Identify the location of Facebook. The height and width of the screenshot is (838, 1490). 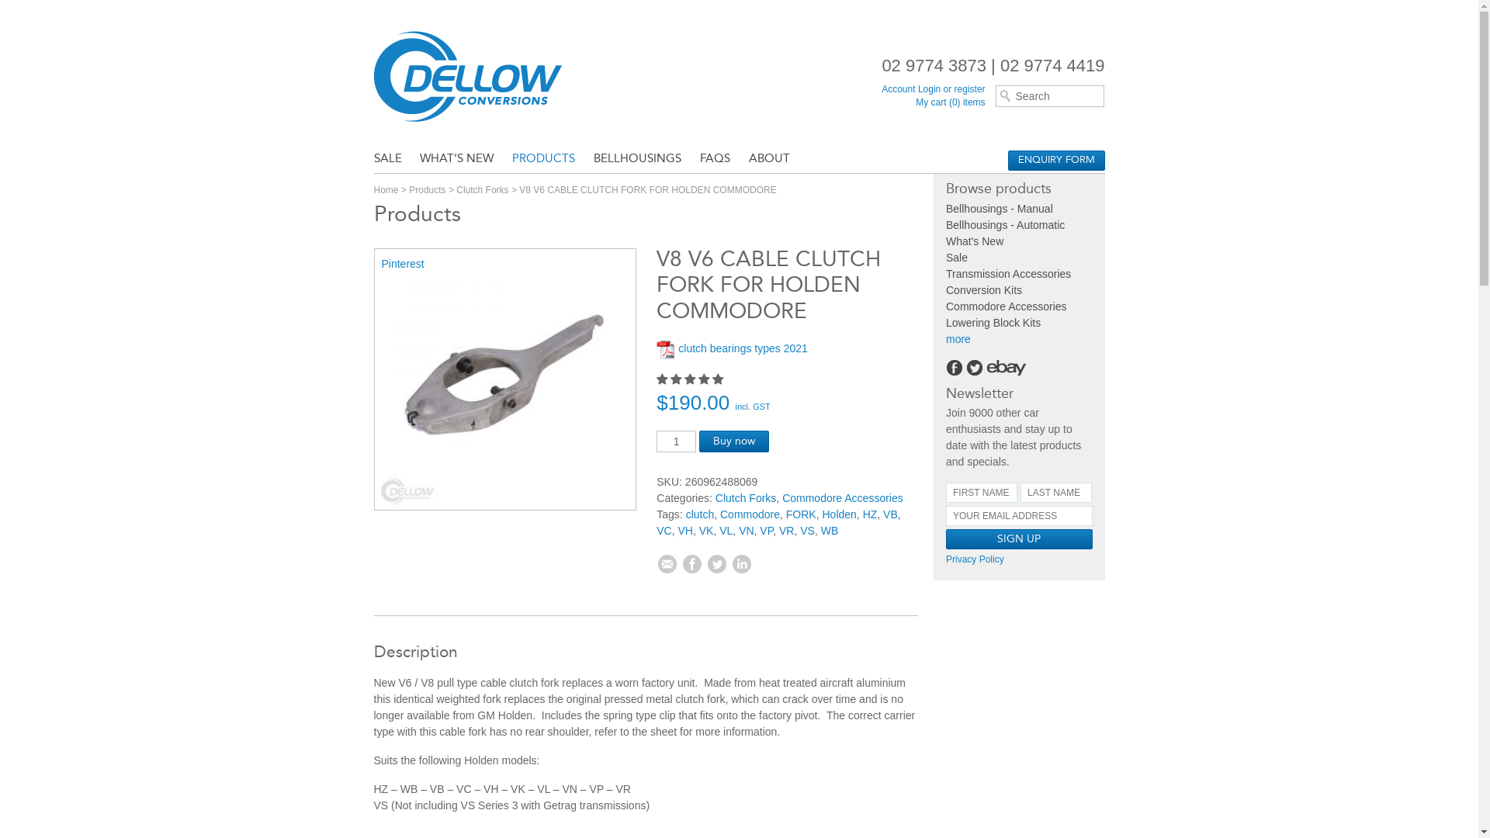
(692, 564).